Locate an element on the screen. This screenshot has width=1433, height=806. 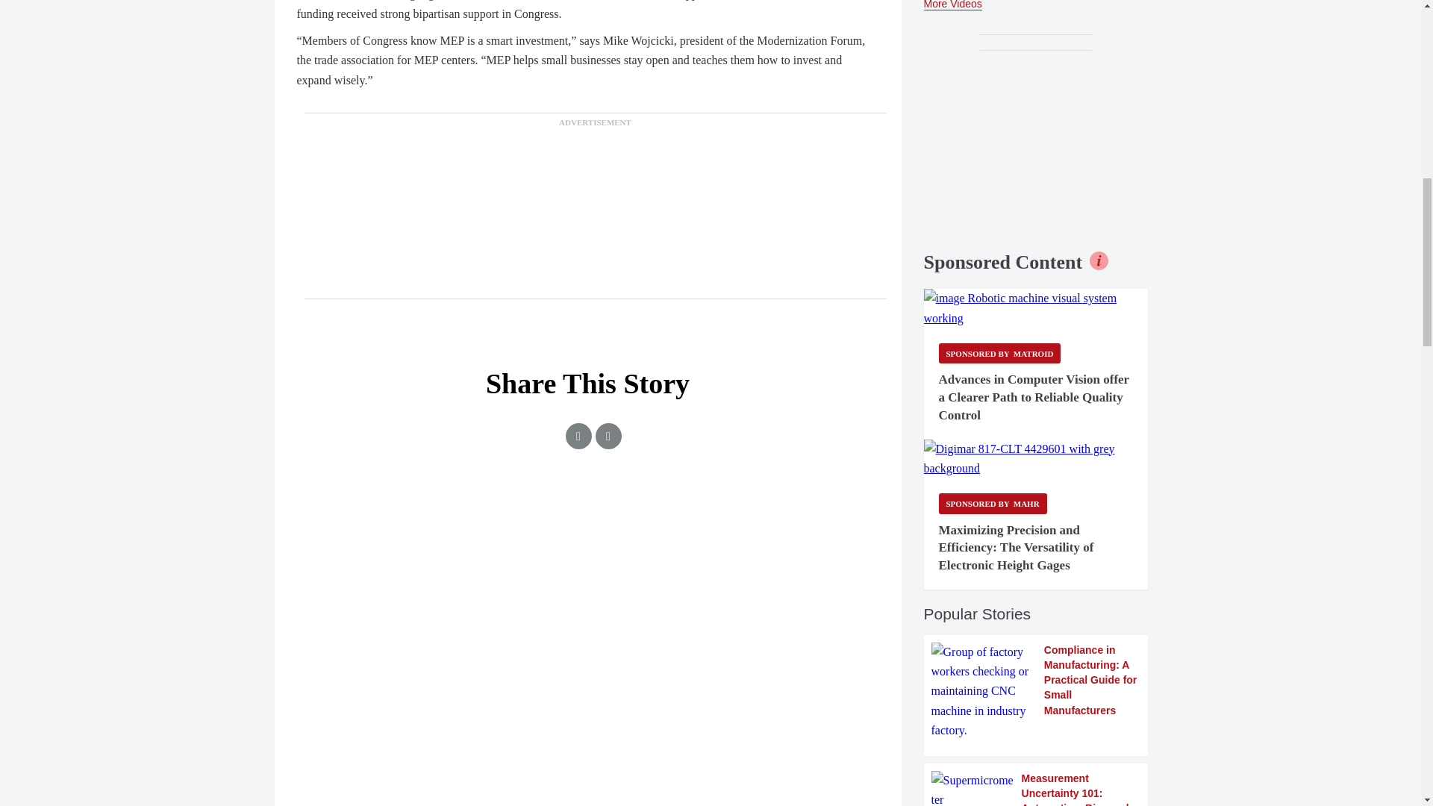
Digimar 817-CLT 4429601 with grey background is located at coordinates (1036, 458).